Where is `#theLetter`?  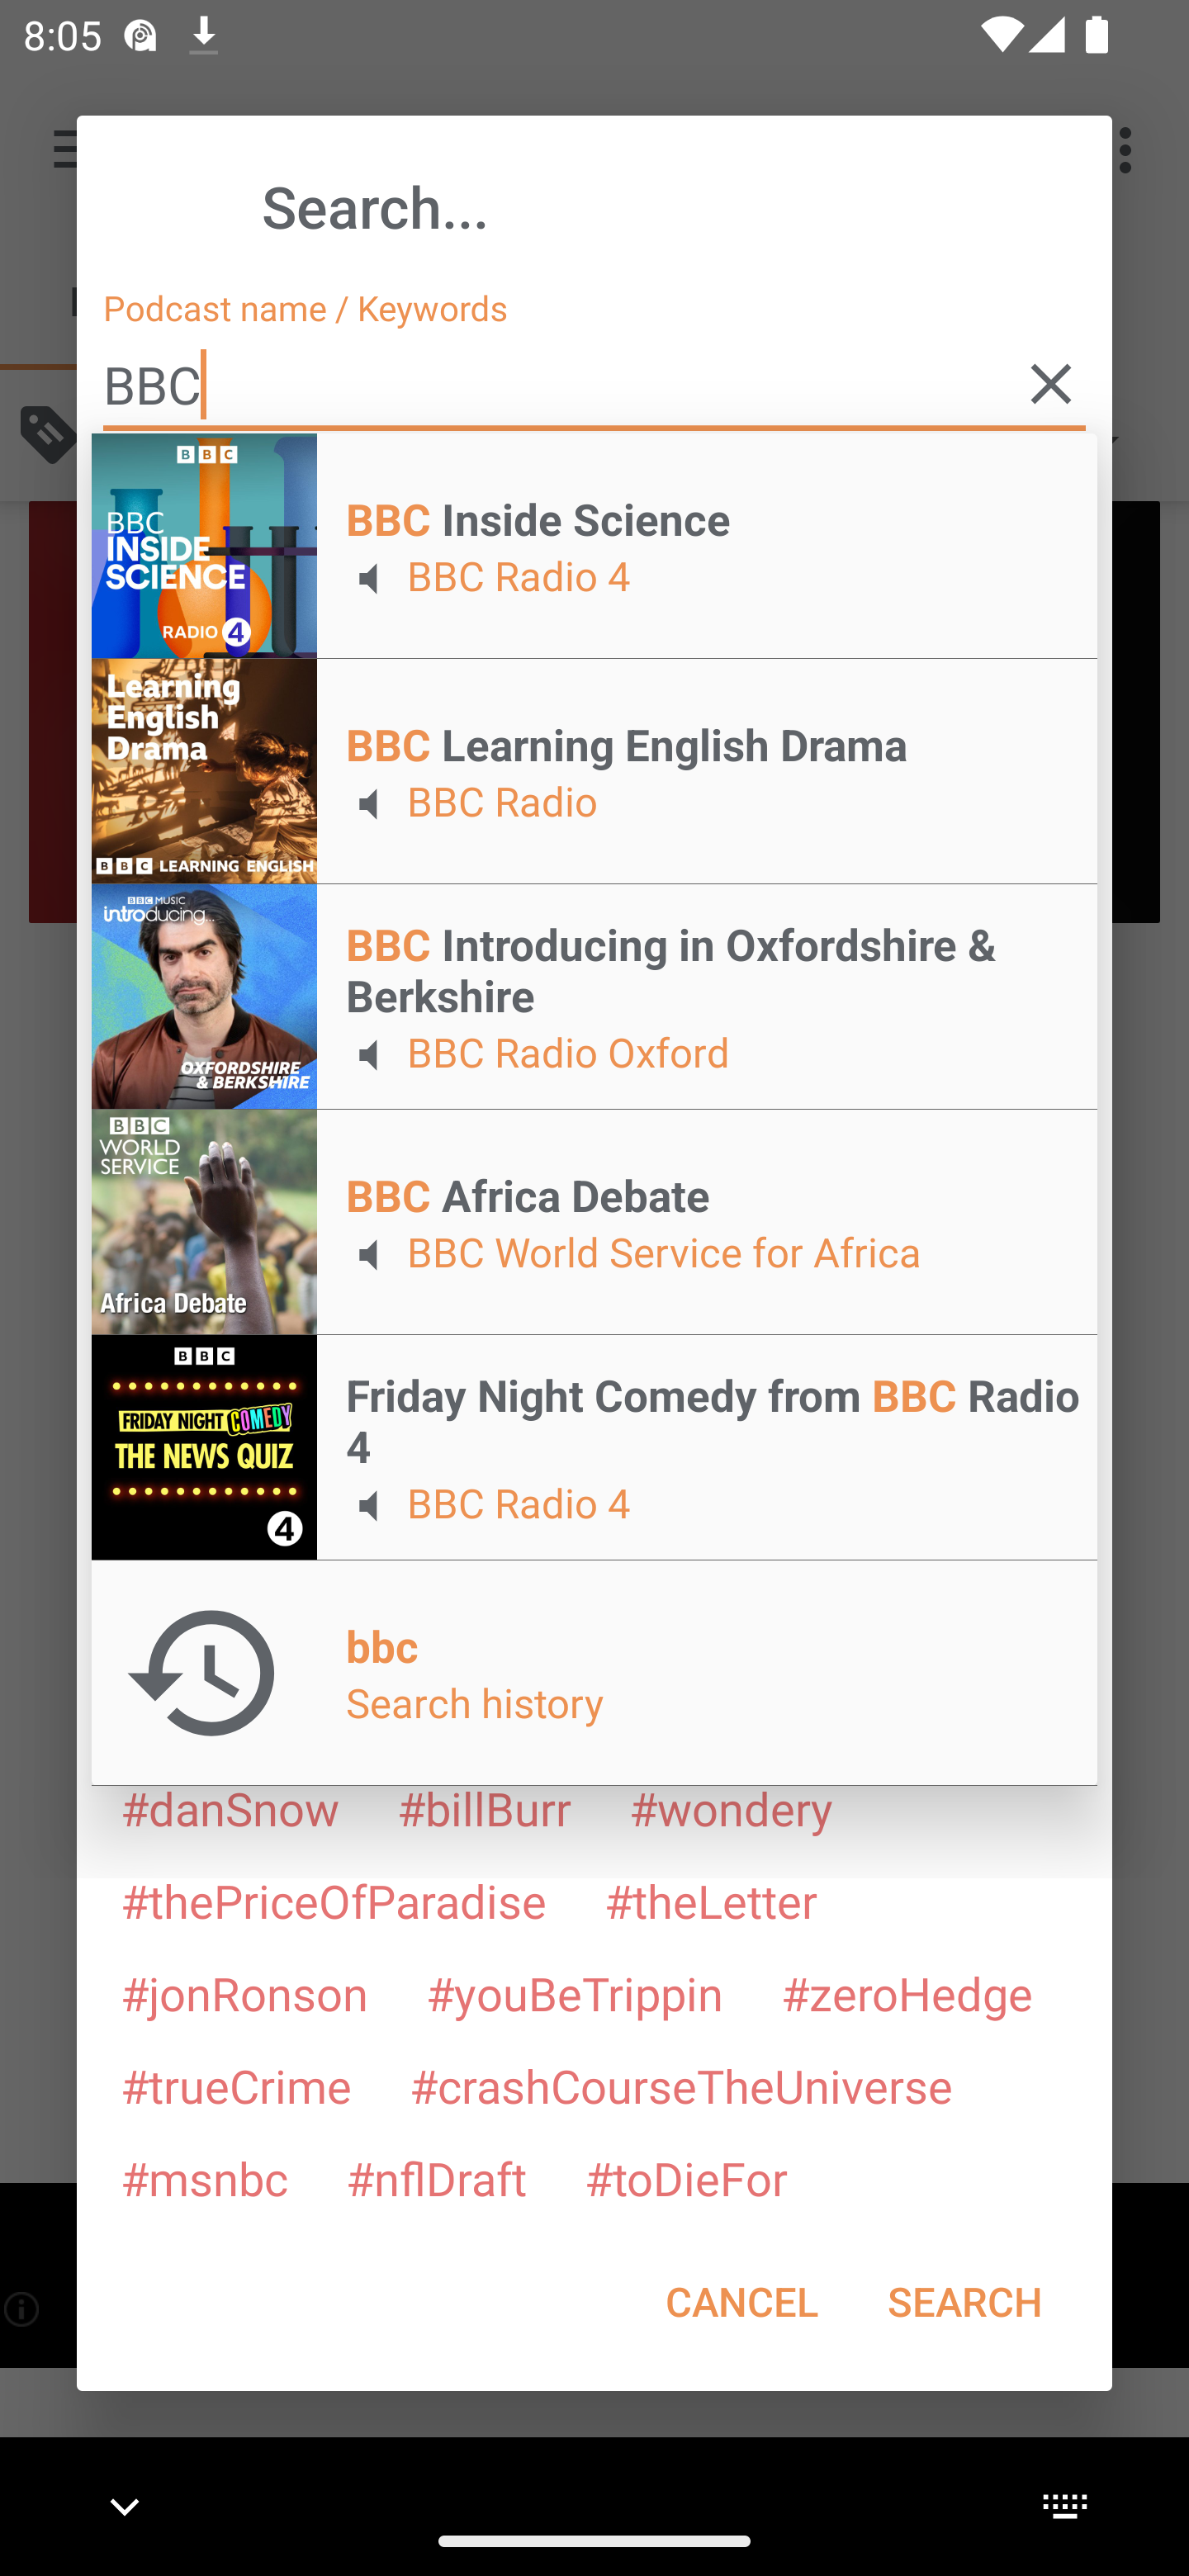
#theLetter is located at coordinates (710, 1901).